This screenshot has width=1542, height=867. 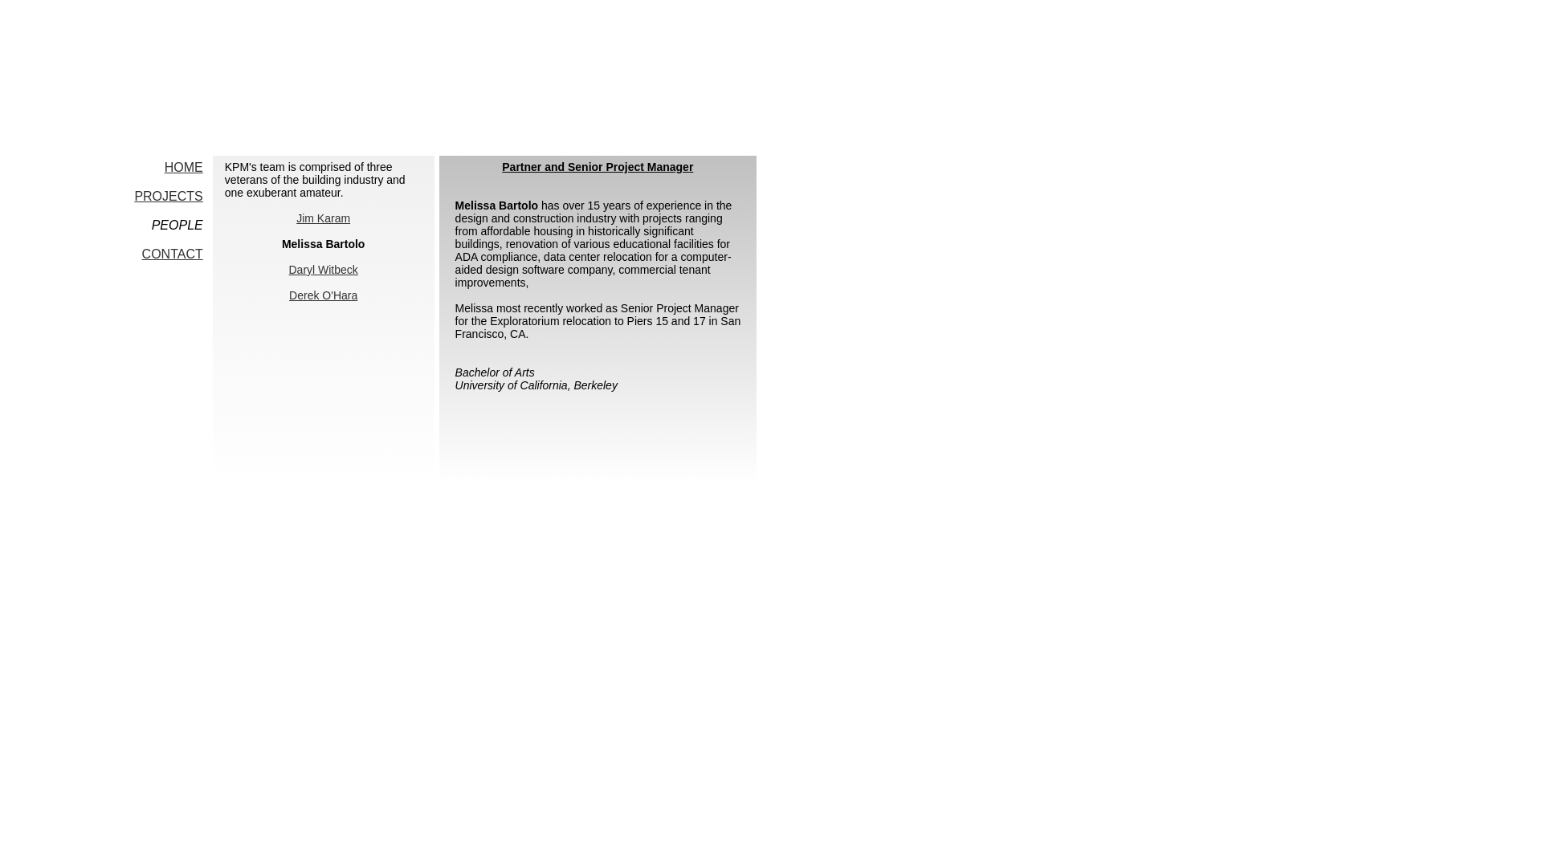 What do you see at coordinates (323, 270) in the screenshot?
I see `Daryl Witbeck` at bounding box center [323, 270].